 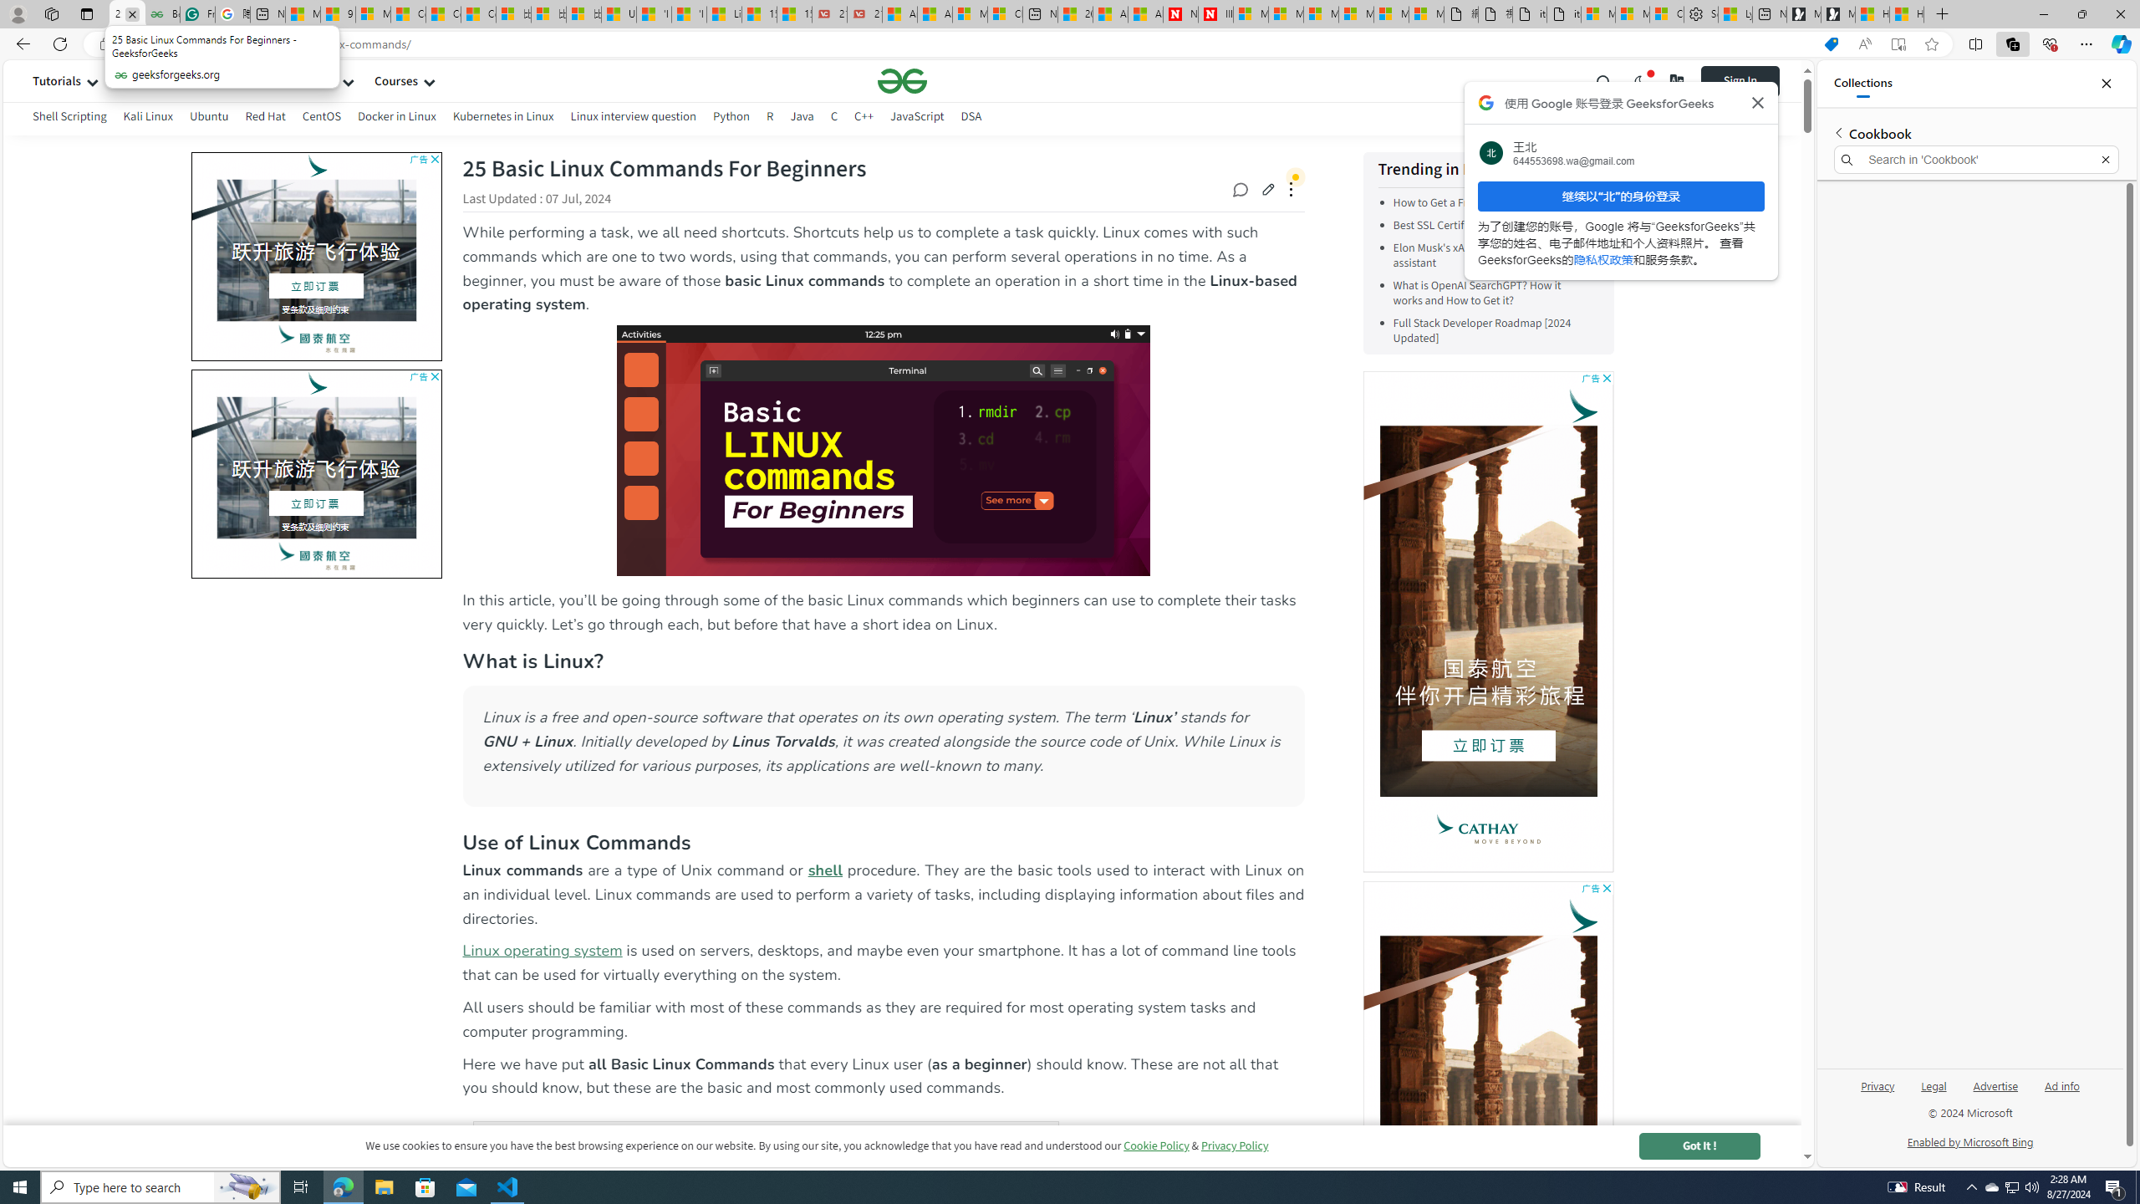 What do you see at coordinates (1492, 331) in the screenshot?
I see `Full Stack Developer Roadmap [2024 Updated]` at bounding box center [1492, 331].